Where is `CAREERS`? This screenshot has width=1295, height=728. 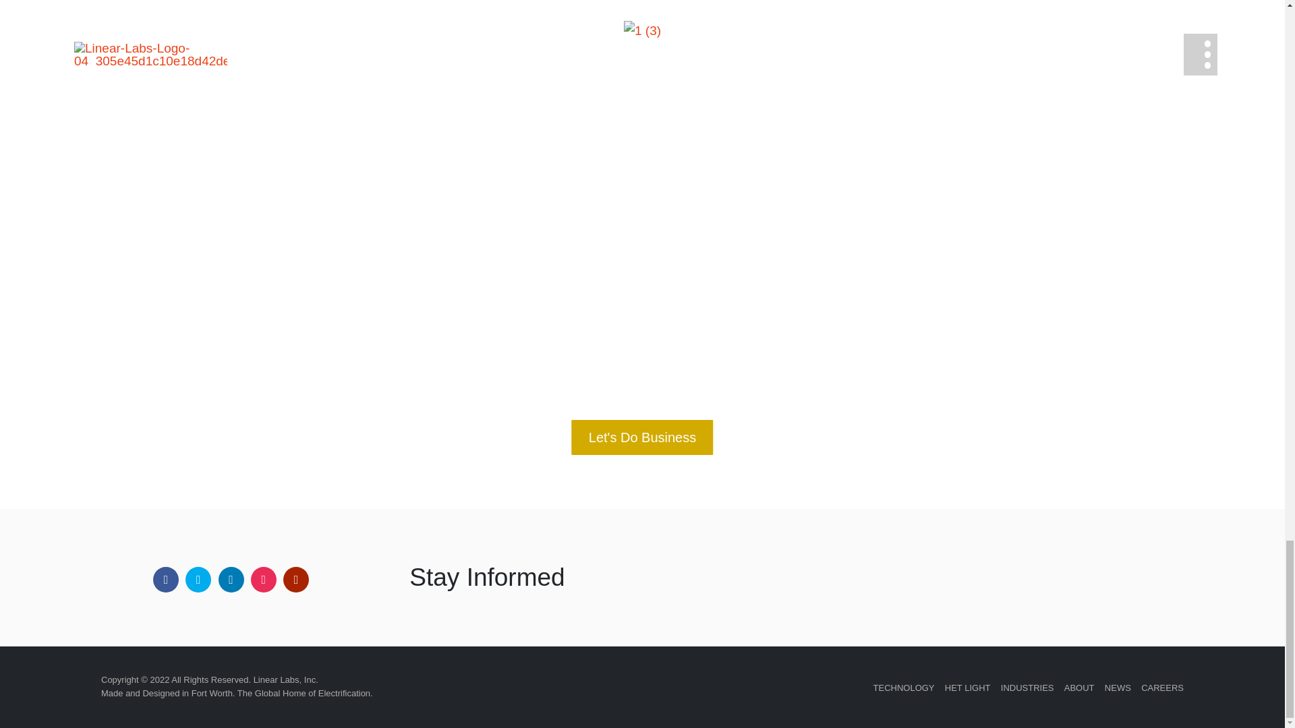 CAREERS is located at coordinates (1161, 688).